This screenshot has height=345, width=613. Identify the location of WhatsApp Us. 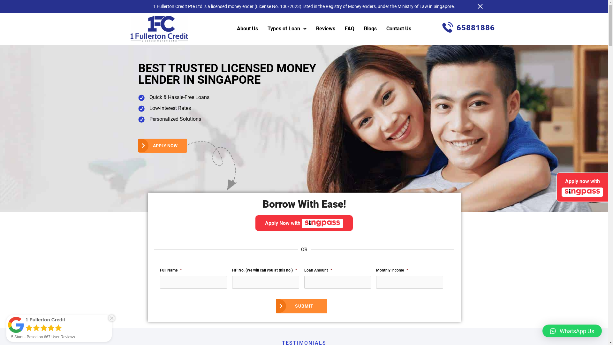
(572, 331).